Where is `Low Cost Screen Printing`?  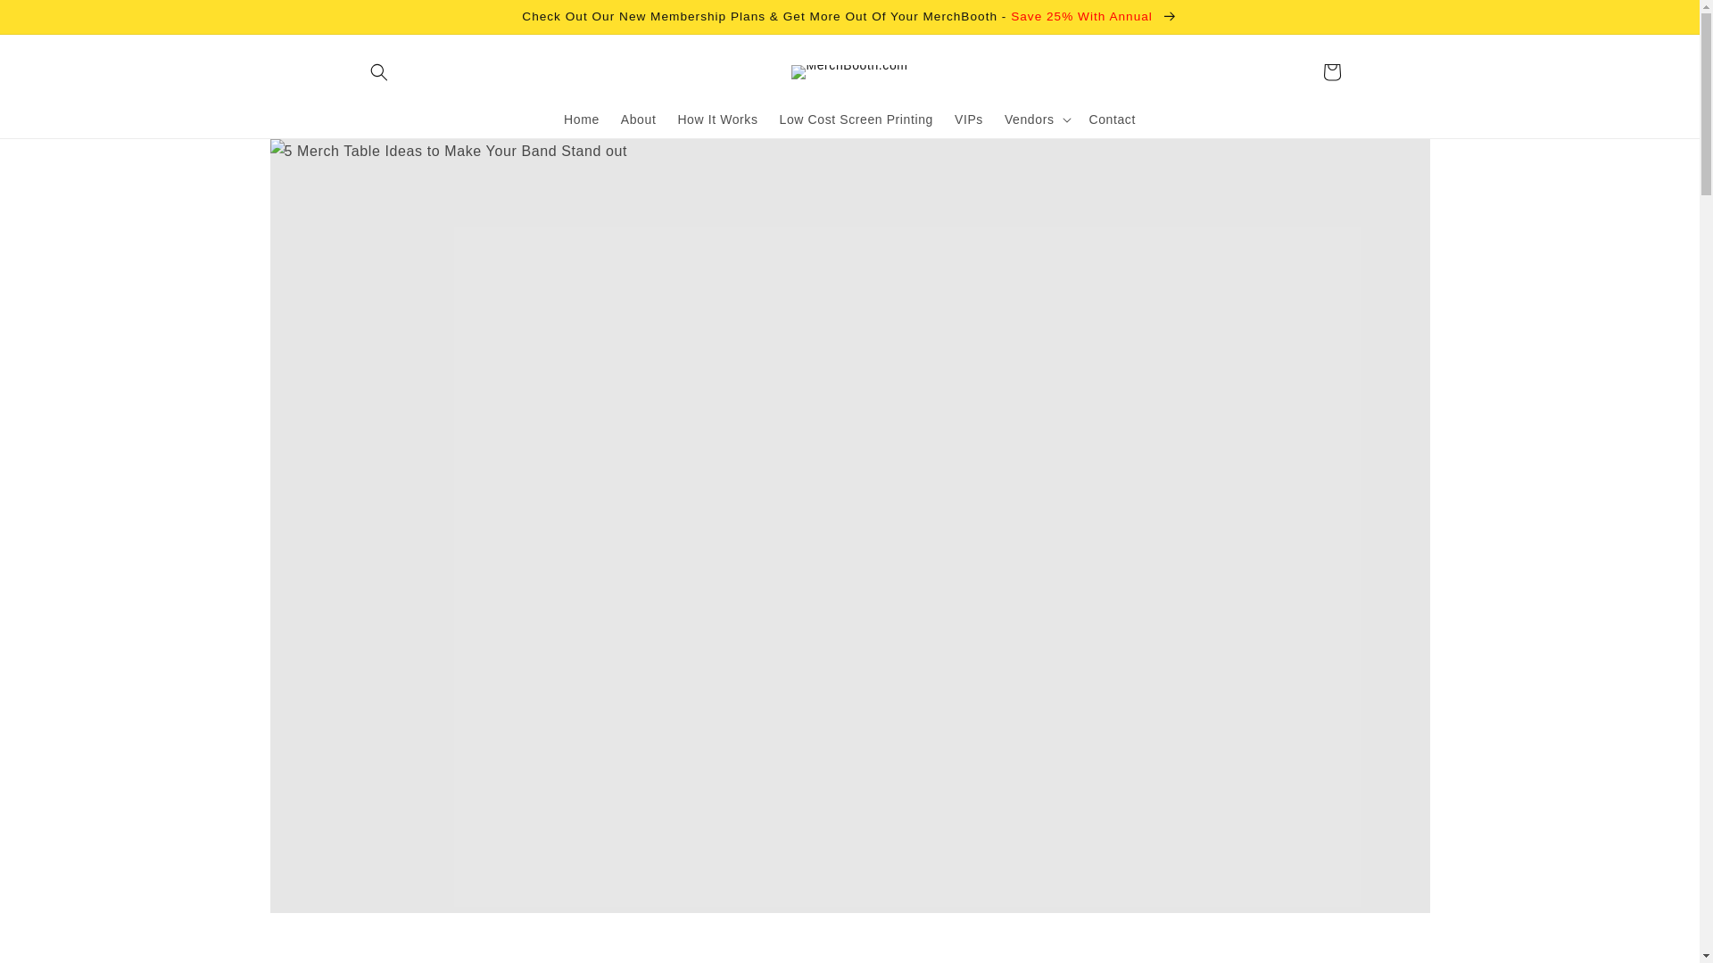
Low Cost Screen Printing is located at coordinates (856, 119).